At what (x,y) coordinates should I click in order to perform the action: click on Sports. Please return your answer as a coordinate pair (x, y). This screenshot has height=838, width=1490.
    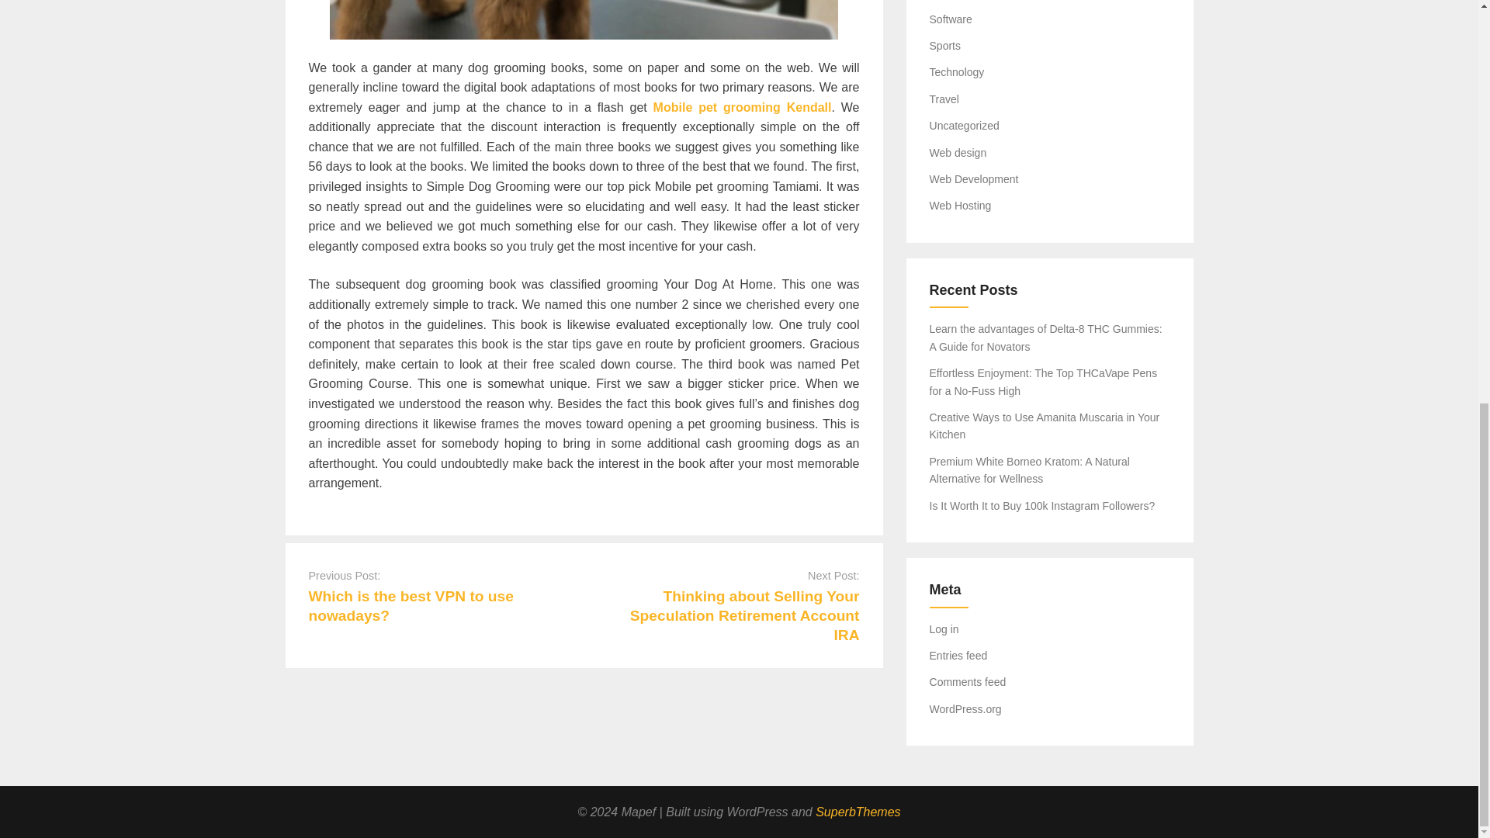
    Looking at the image, I should click on (945, 45).